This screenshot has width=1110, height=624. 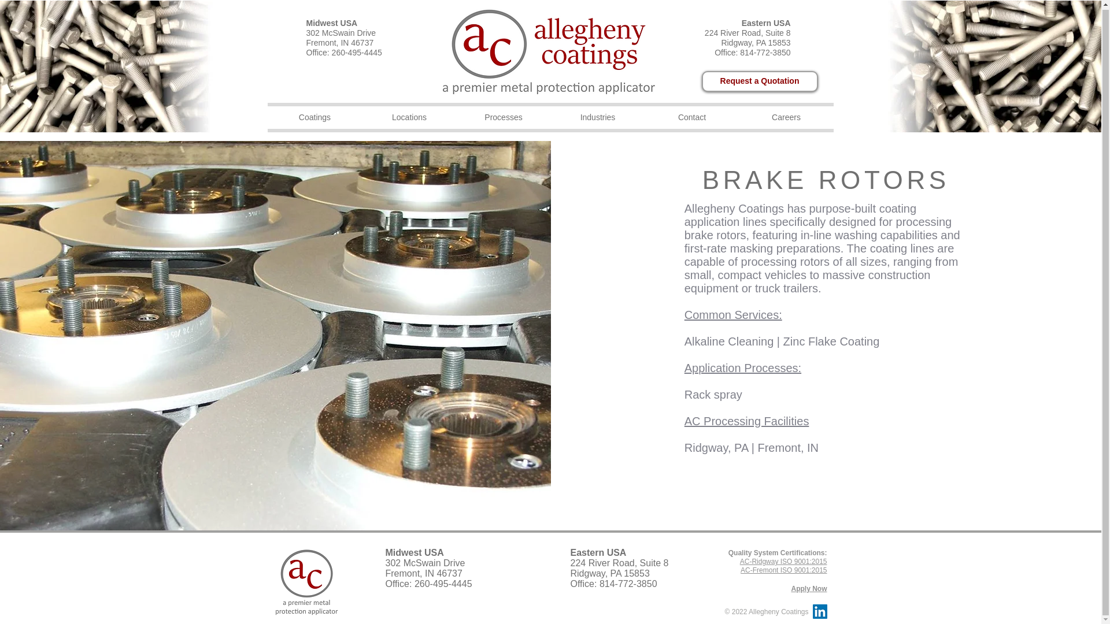 What do you see at coordinates (713, 394) in the screenshot?
I see `Rack spray` at bounding box center [713, 394].